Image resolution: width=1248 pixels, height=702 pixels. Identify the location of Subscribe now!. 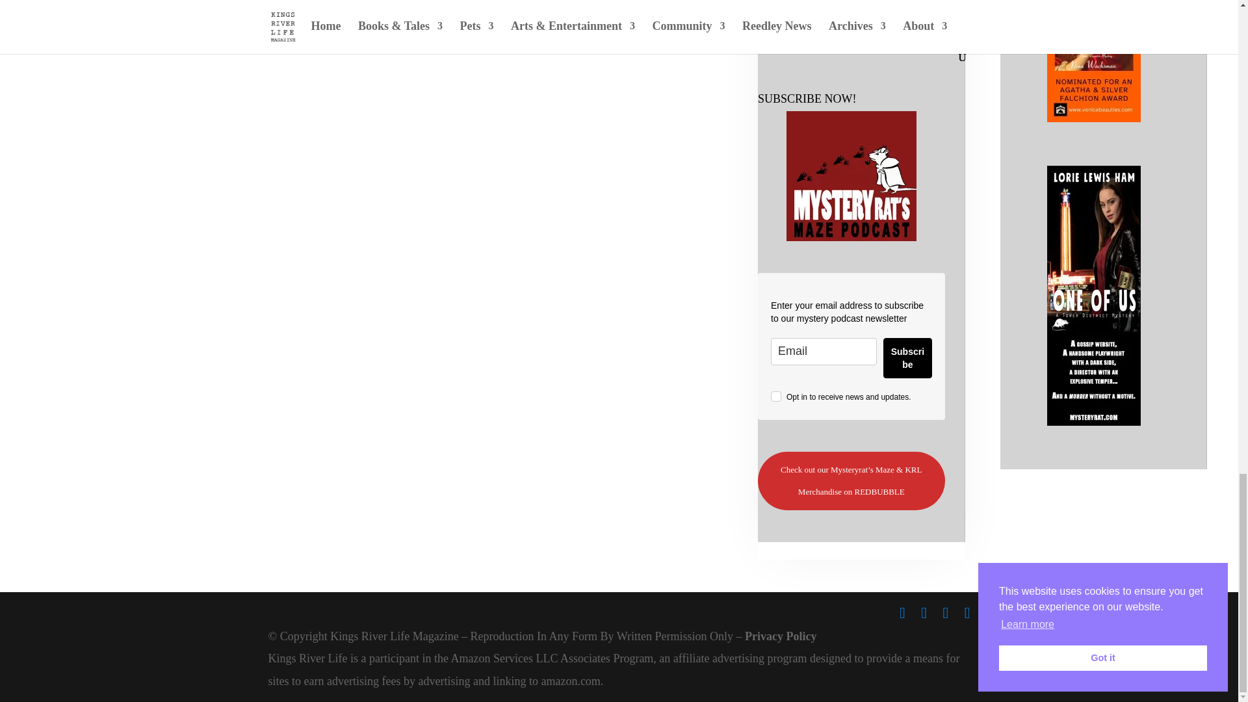
(851, 175).